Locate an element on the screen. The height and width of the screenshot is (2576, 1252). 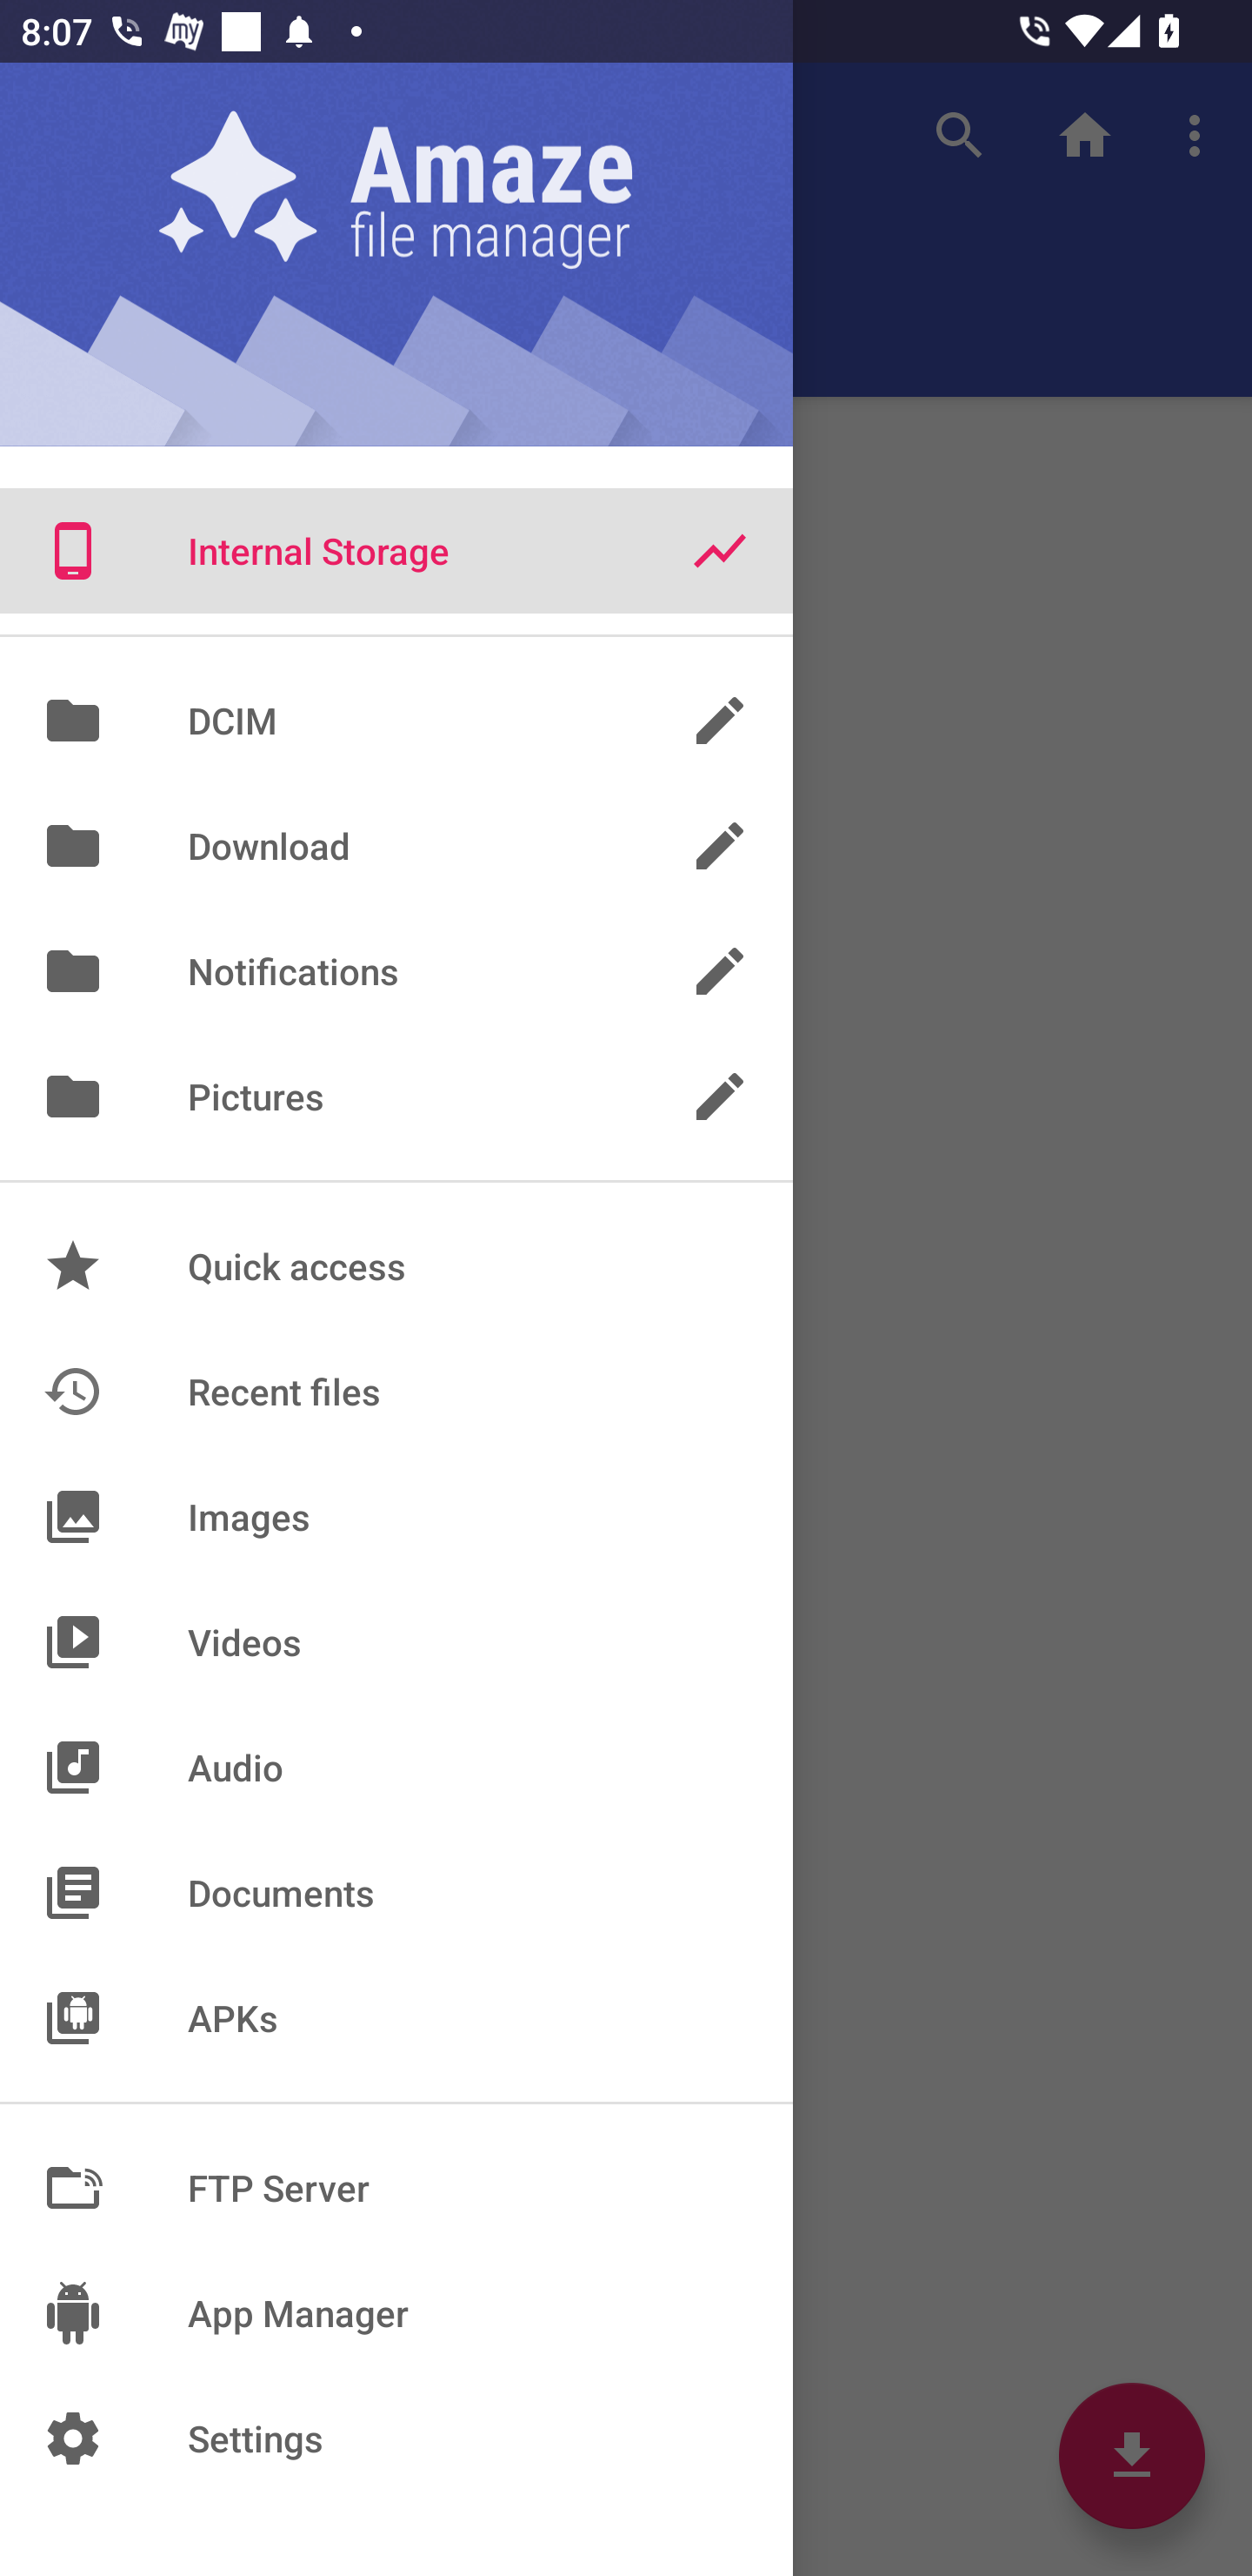
App Manager is located at coordinates (396, 2313).